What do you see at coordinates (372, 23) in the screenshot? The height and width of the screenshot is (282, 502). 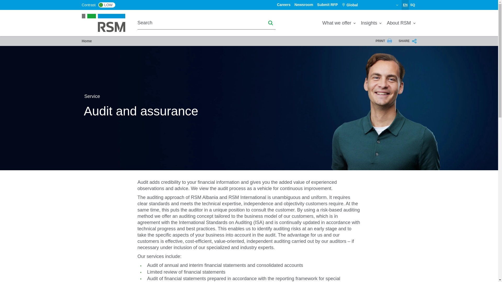 I see `Insights` at bounding box center [372, 23].